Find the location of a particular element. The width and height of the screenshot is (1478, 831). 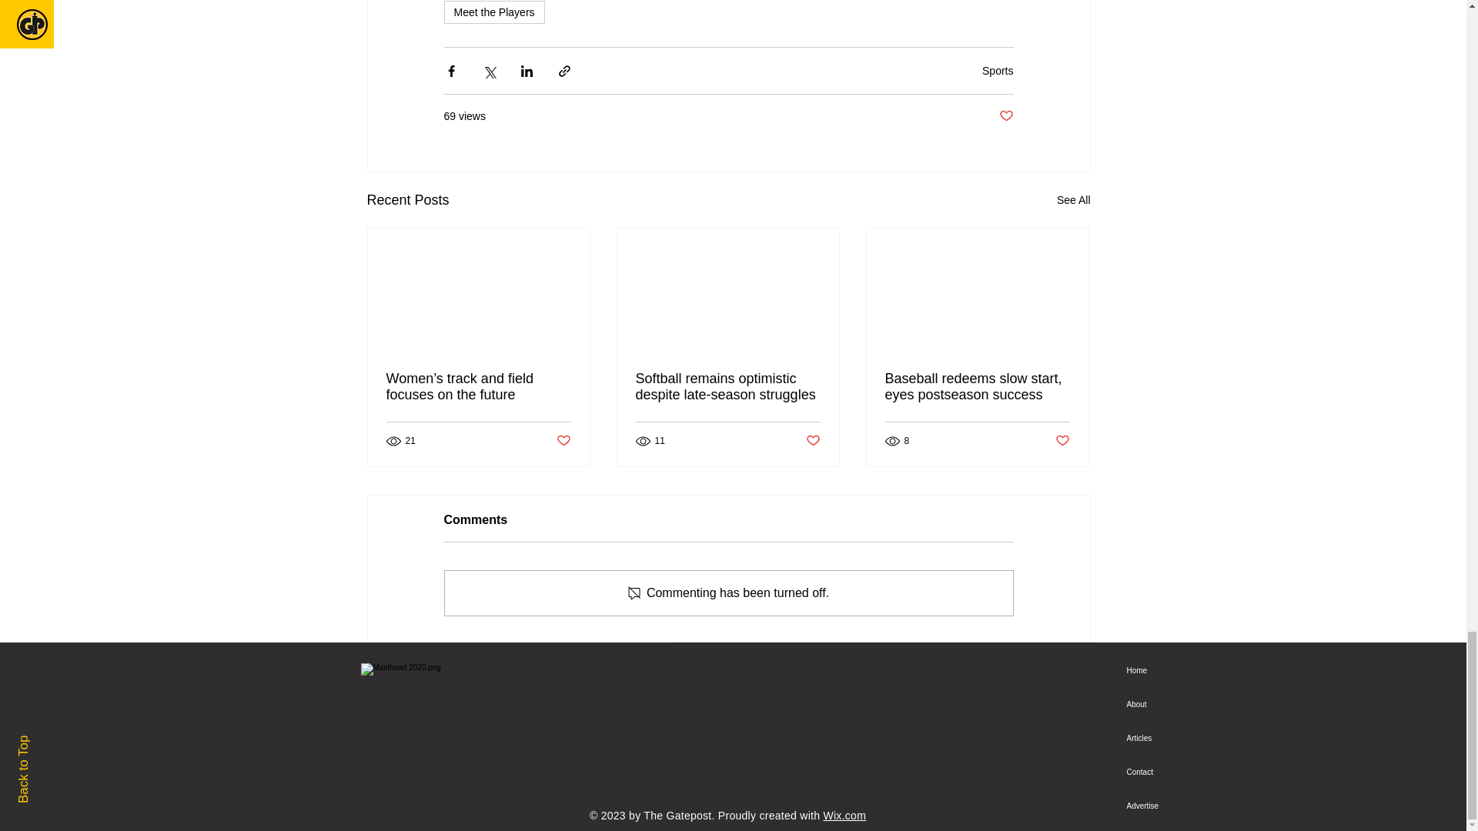

Post not marked as liked is located at coordinates (563, 441).